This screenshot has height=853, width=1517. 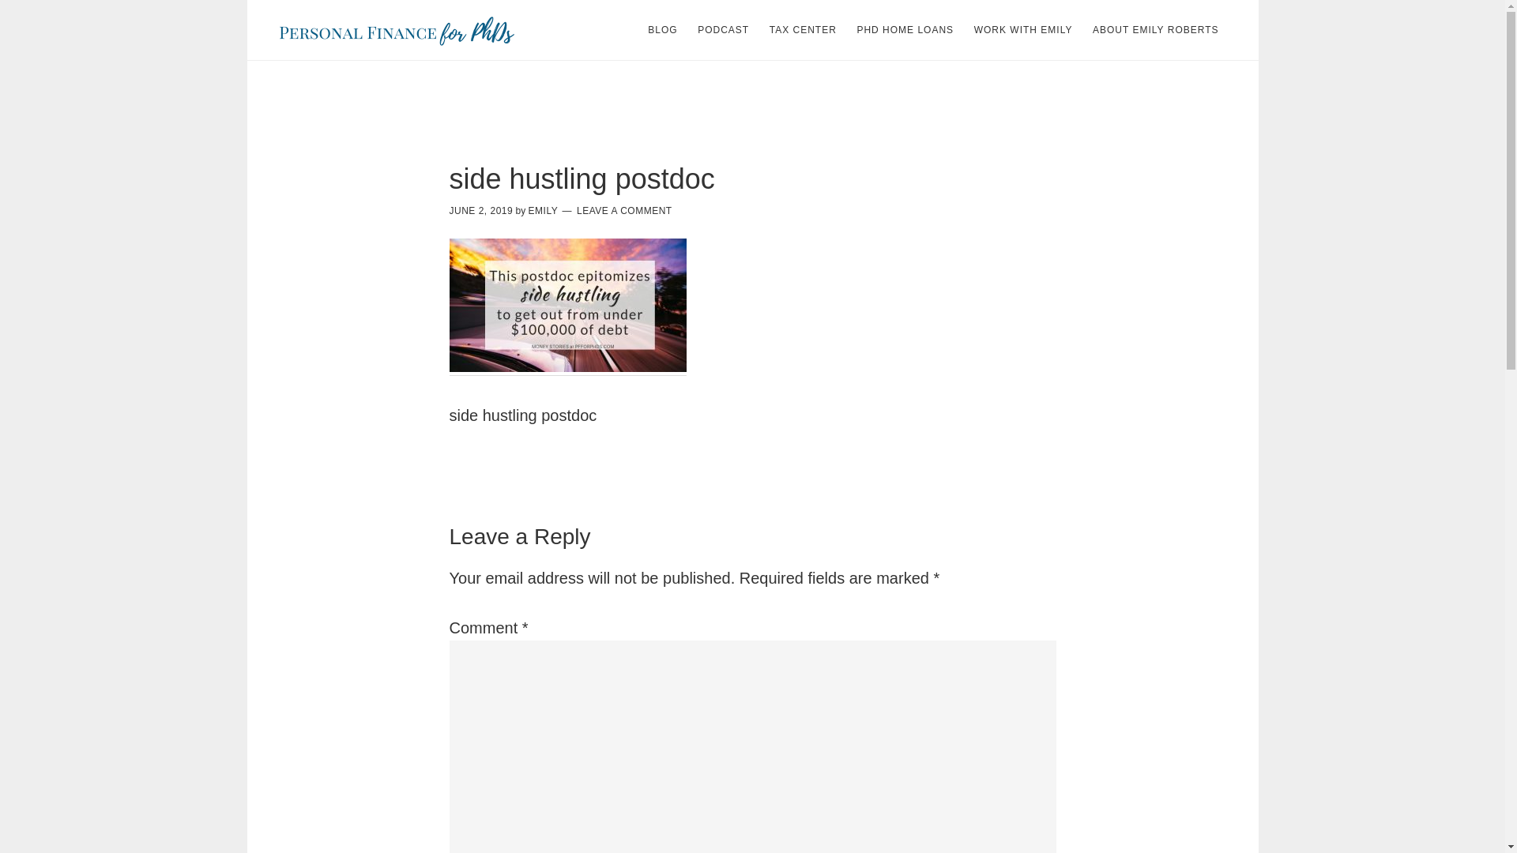 What do you see at coordinates (905, 30) in the screenshot?
I see `PHD HOME LOANS` at bounding box center [905, 30].